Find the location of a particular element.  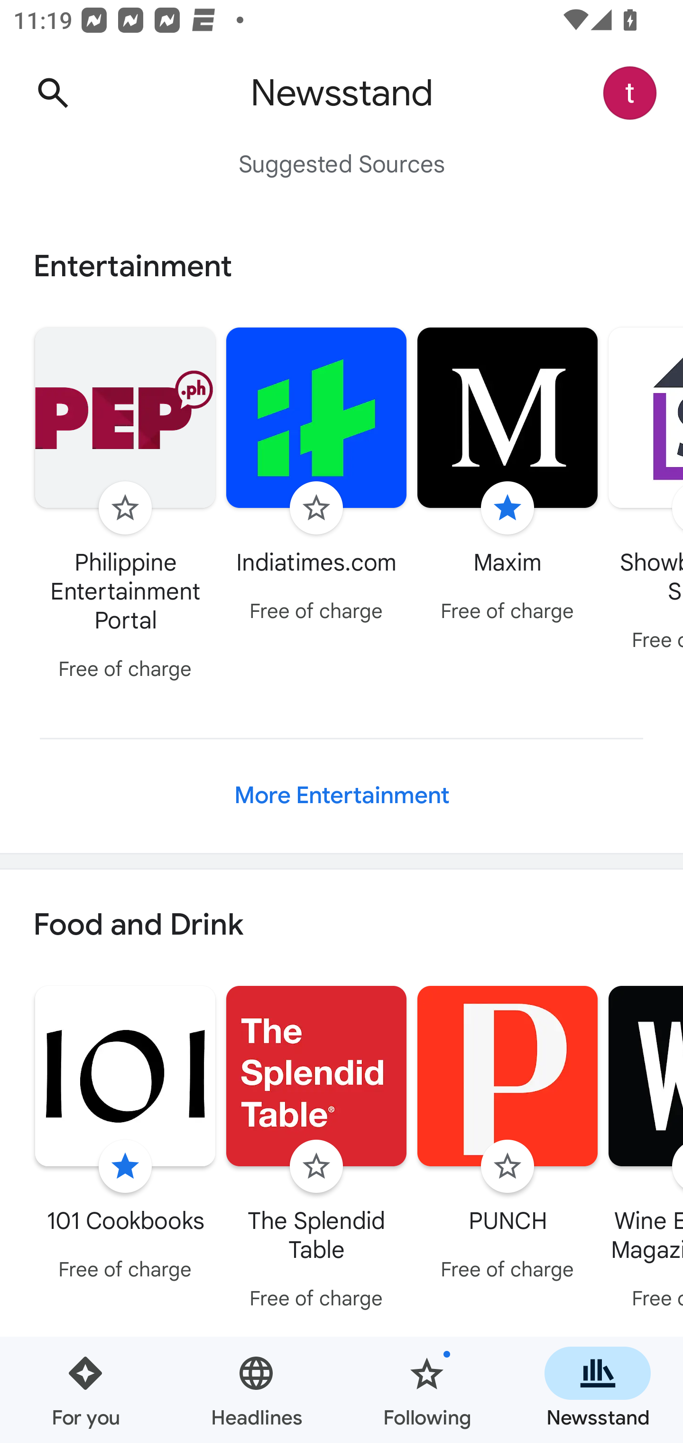

Follow PUNCH Free of charge is located at coordinates (508, 1136).